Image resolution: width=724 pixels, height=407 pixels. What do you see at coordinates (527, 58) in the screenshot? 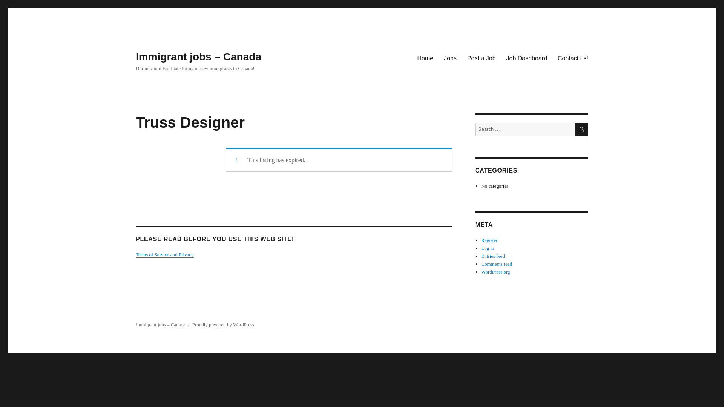
I see `Job Dashboard` at bounding box center [527, 58].